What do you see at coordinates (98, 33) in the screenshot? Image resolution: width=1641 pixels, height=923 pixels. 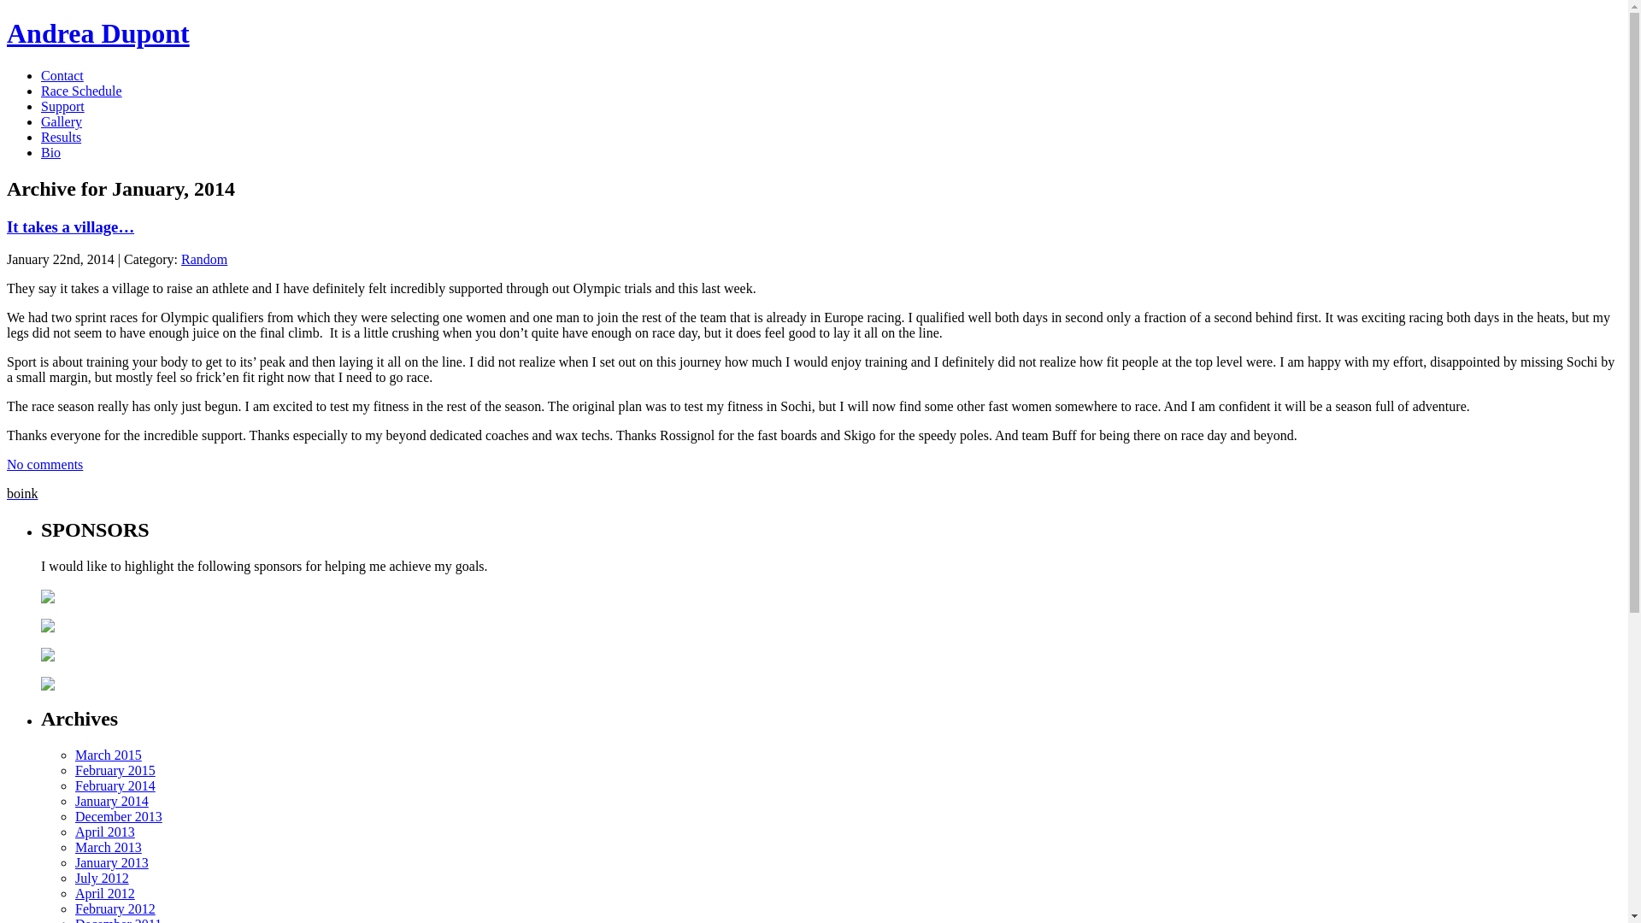 I see `Andrea Dupont` at bounding box center [98, 33].